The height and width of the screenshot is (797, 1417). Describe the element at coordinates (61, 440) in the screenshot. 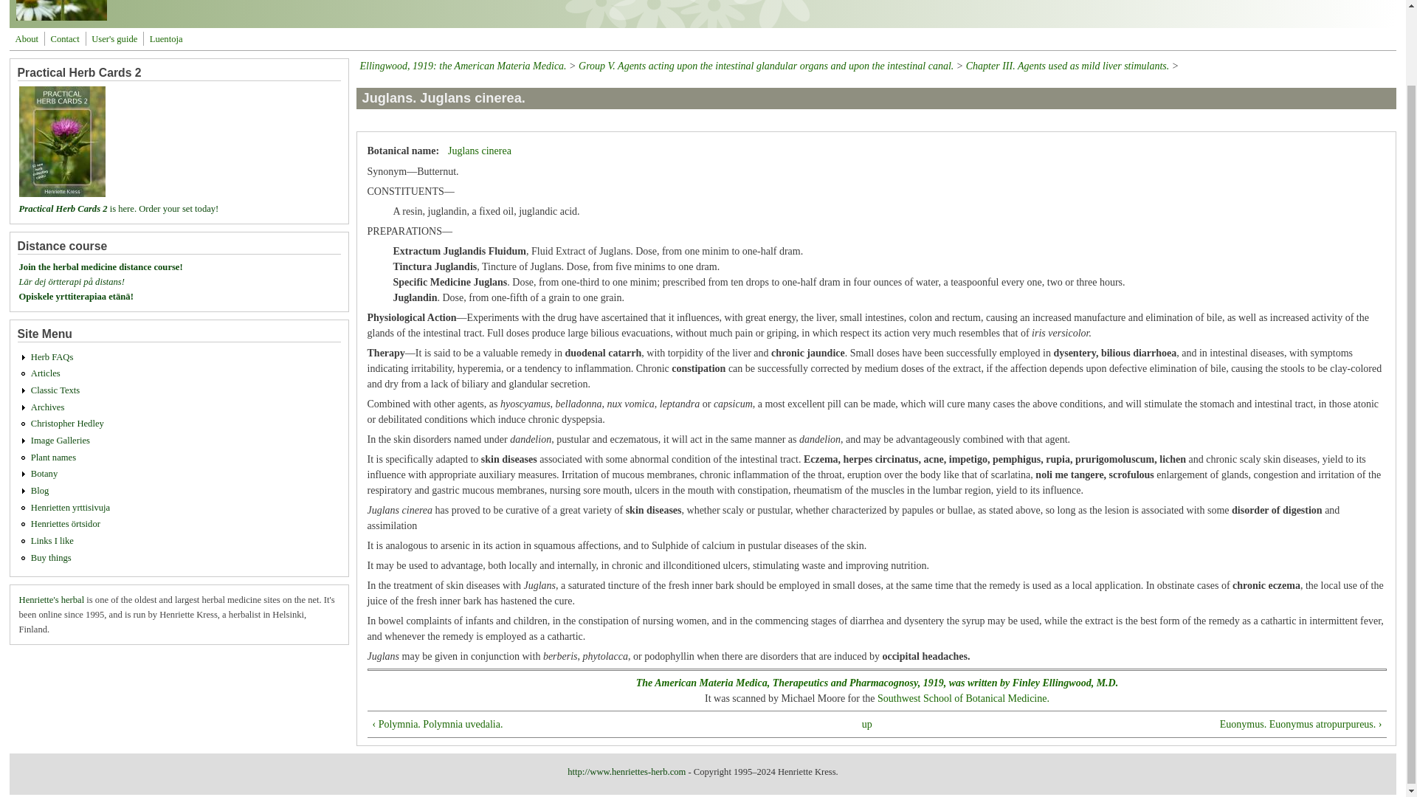

I see `Image Galleries` at that location.